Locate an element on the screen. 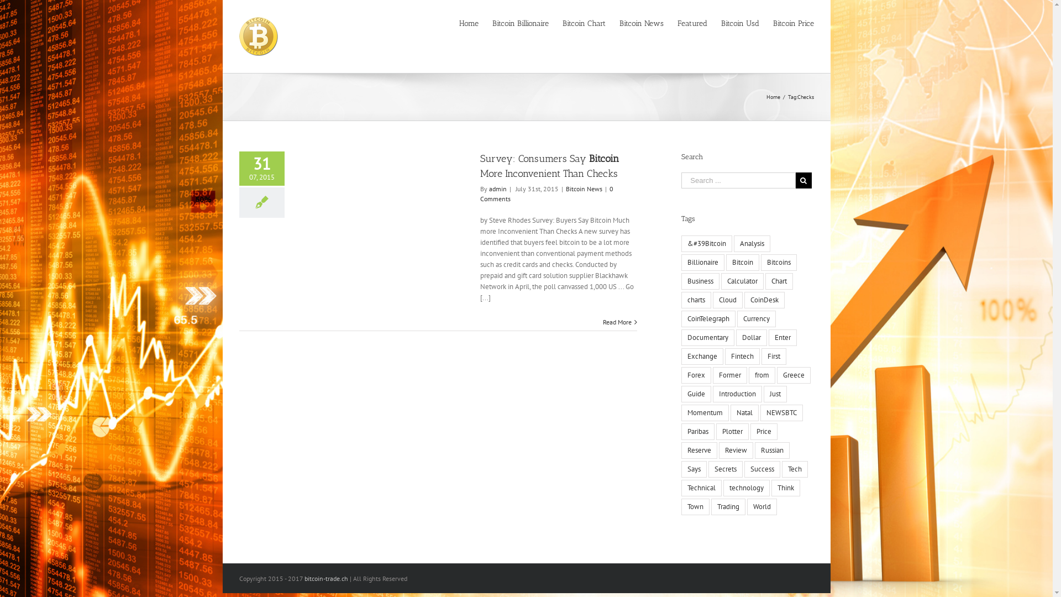 The width and height of the screenshot is (1061, 597). Documentary is located at coordinates (708, 338).